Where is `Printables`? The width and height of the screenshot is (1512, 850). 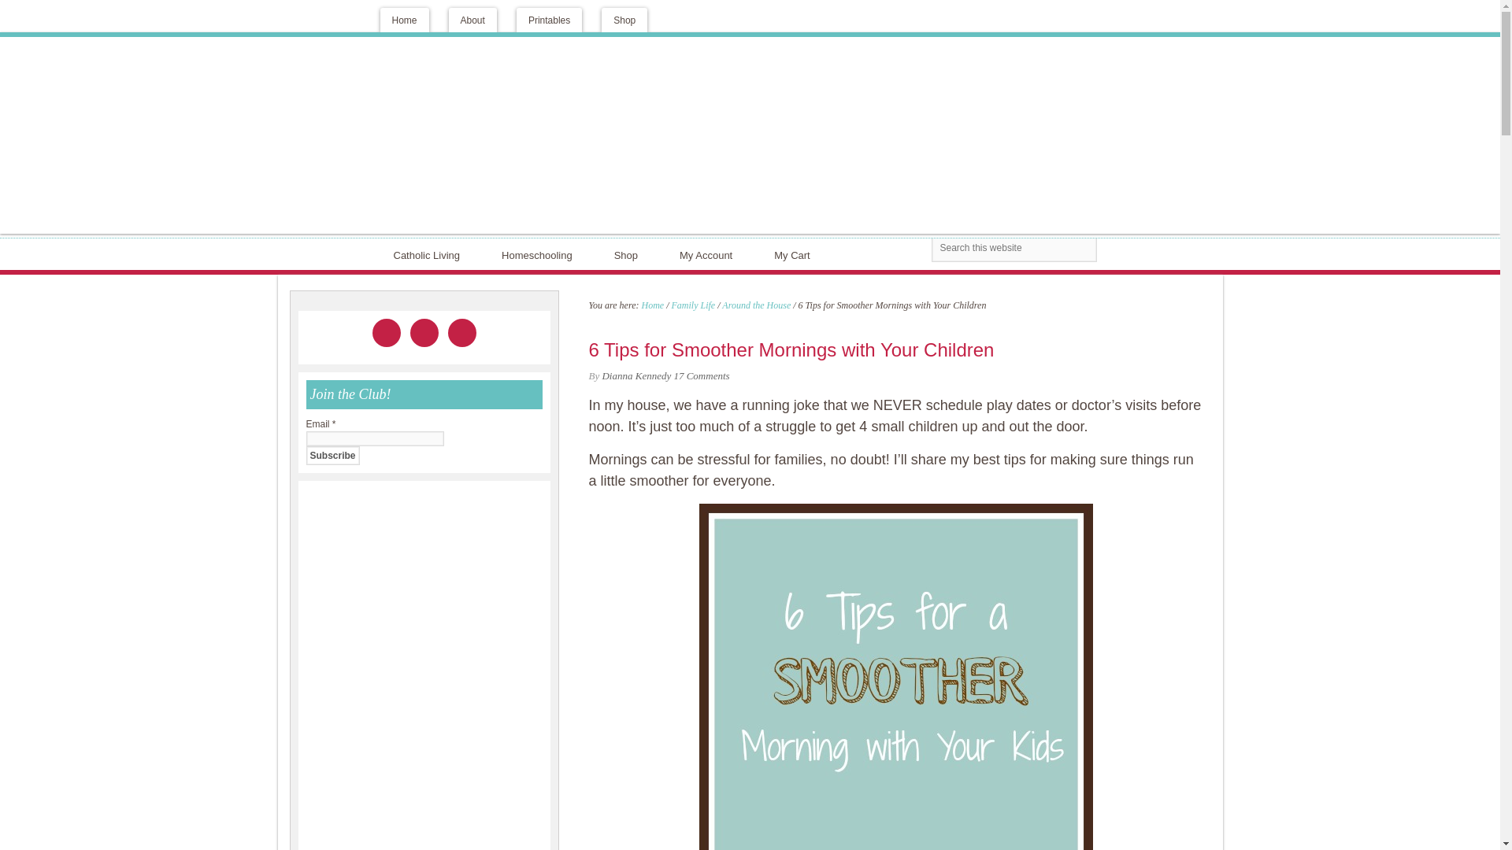 Printables is located at coordinates (550, 20).